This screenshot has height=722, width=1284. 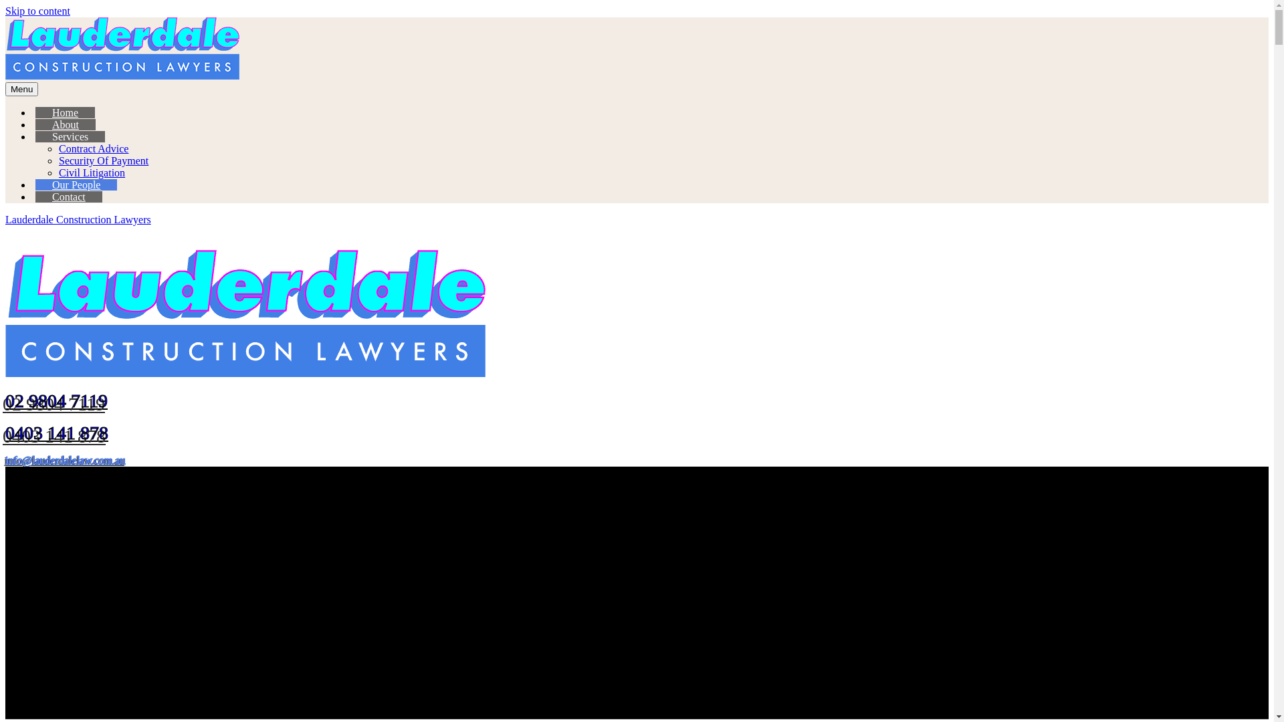 I want to click on 02 9804 7119, so click(x=56, y=401).